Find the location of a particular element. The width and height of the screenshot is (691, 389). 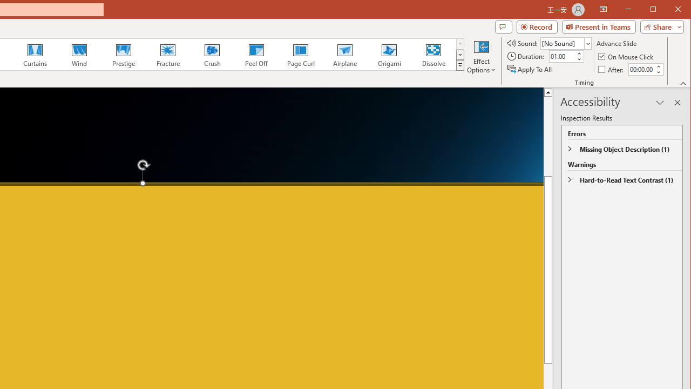

Origami is located at coordinates (389, 54).